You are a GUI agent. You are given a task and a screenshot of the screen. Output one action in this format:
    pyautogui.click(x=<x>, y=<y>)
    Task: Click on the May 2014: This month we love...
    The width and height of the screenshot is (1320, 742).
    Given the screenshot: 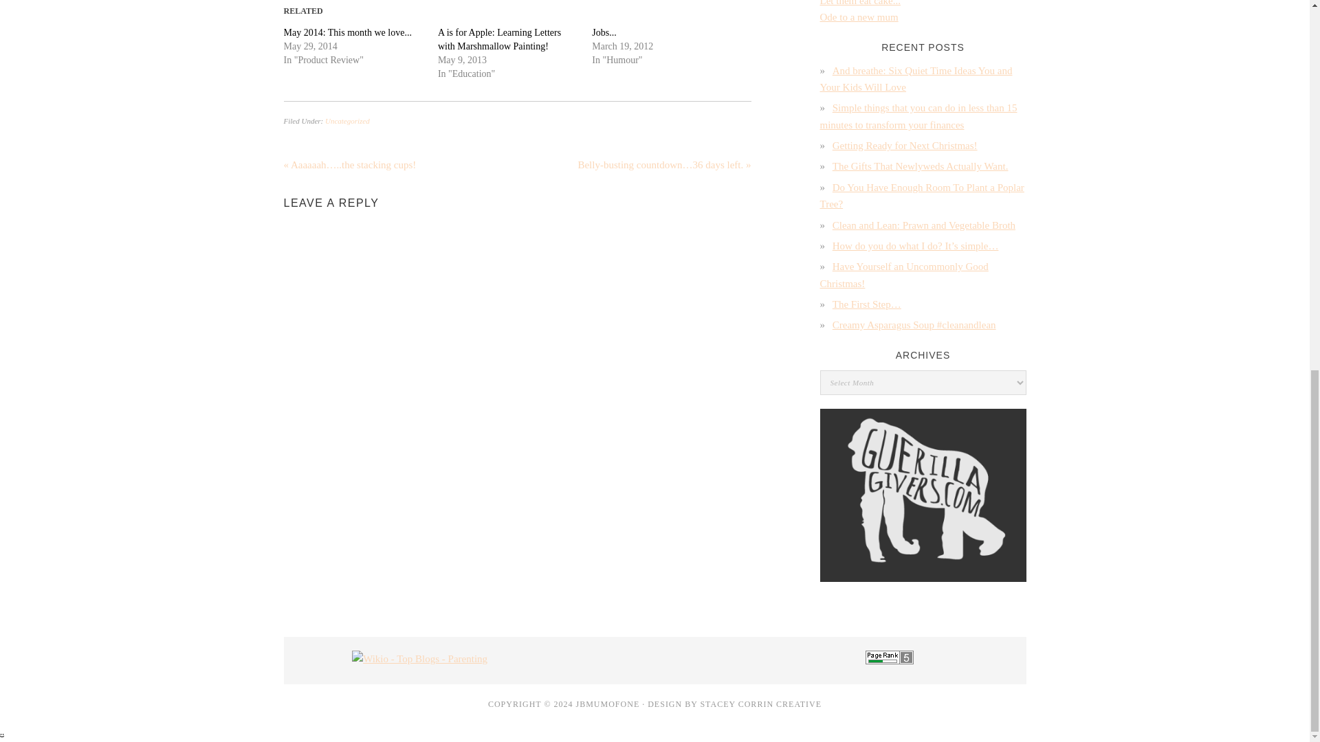 What is the action you would take?
    pyautogui.click(x=346, y=32)
    